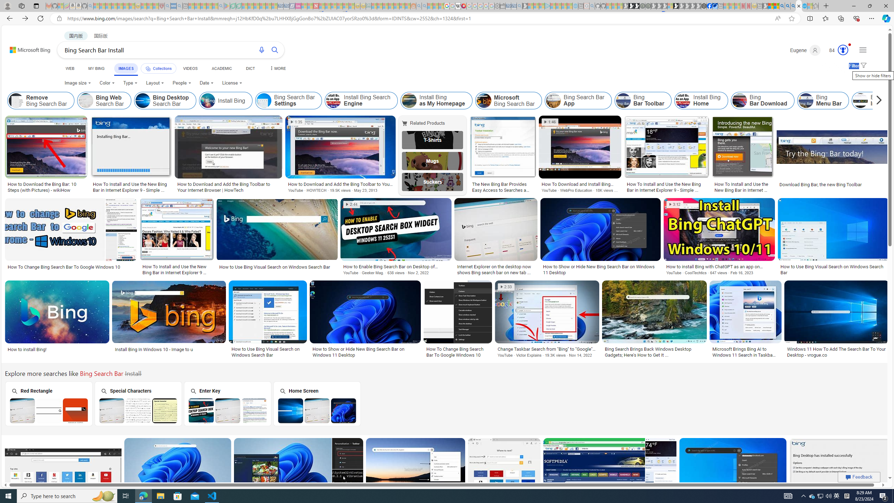  I want to click on Bing Search Bar Special Characters, so click(138, 410).